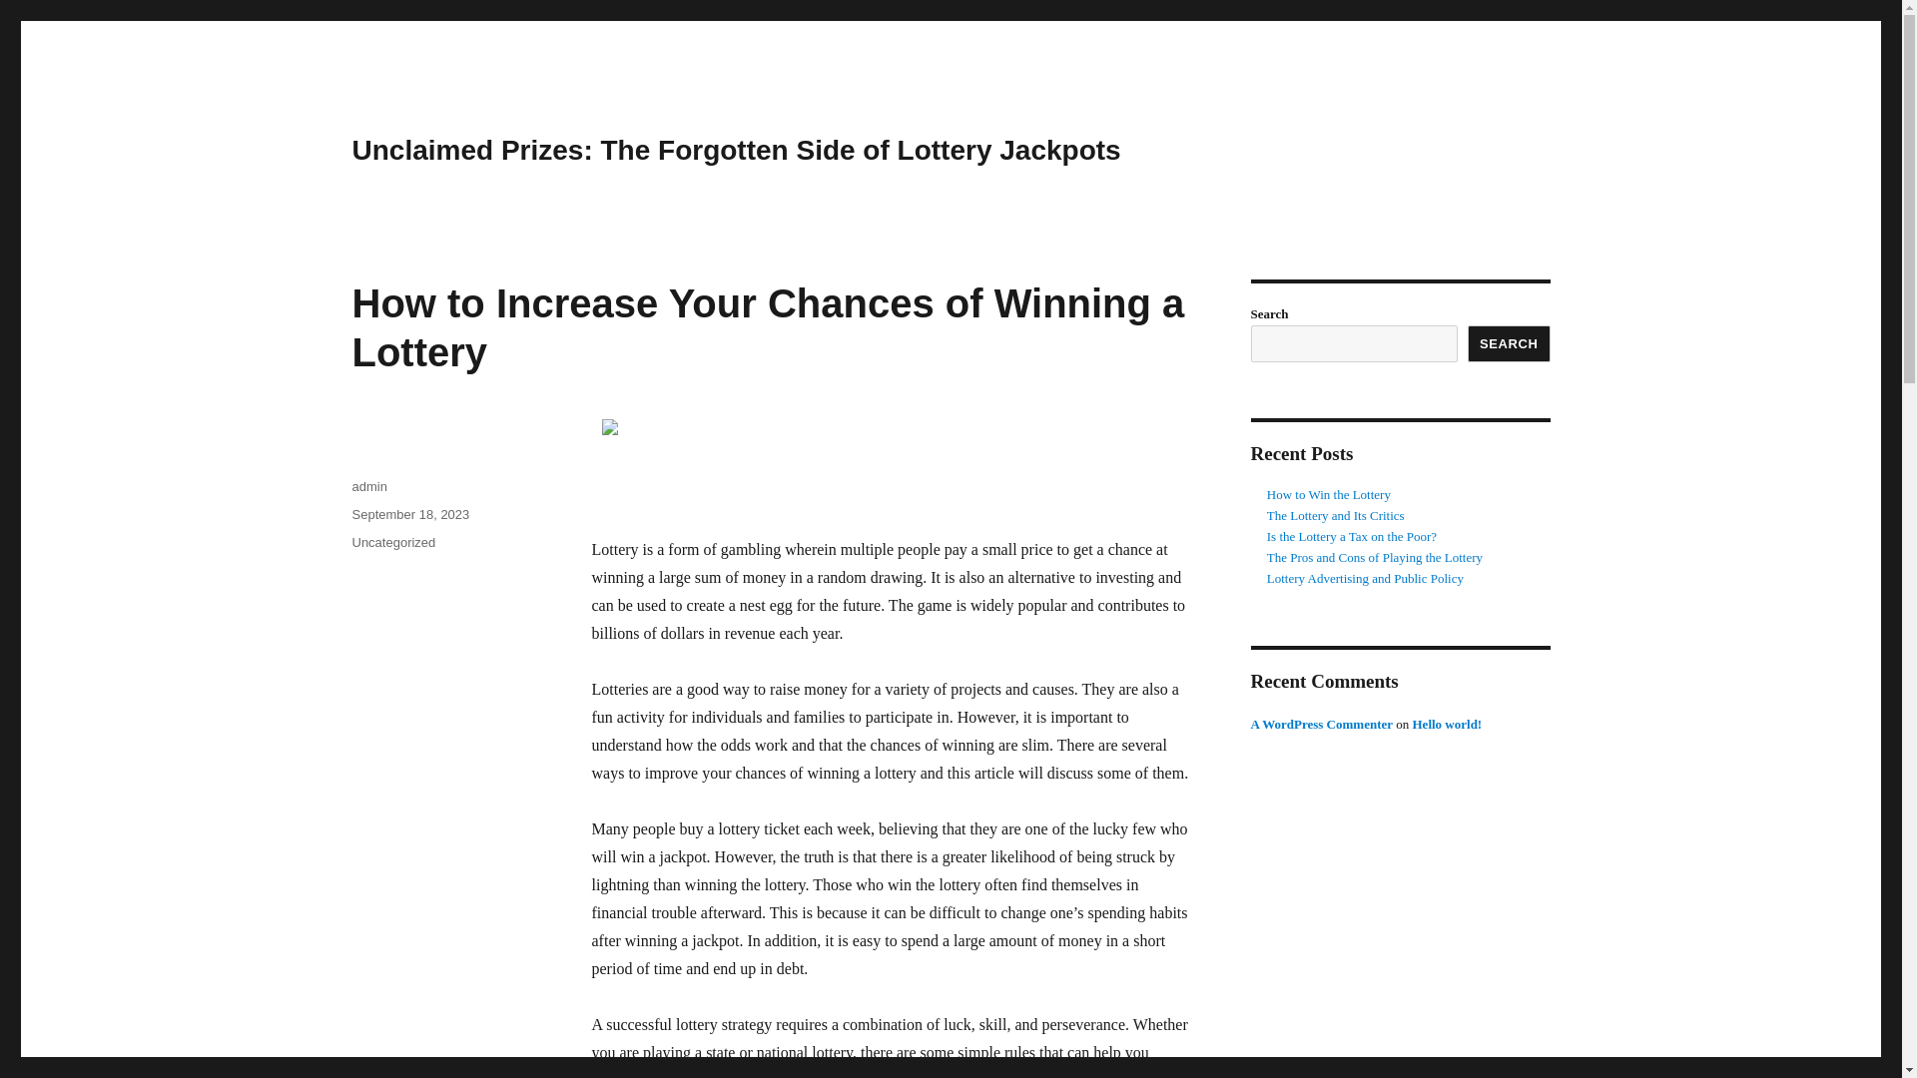 The width and height of the screenshot is (1917, 1078). Describe the element at coordinates (1510, 343) in the screenshot. I see `SEARCH` at that location.